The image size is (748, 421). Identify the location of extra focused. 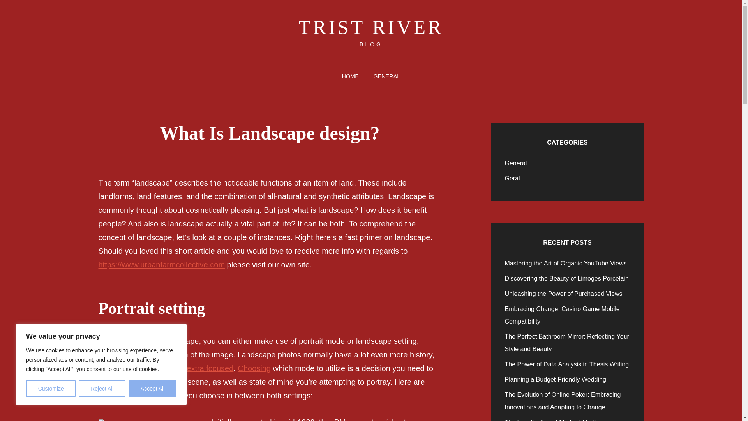
(210, 368).